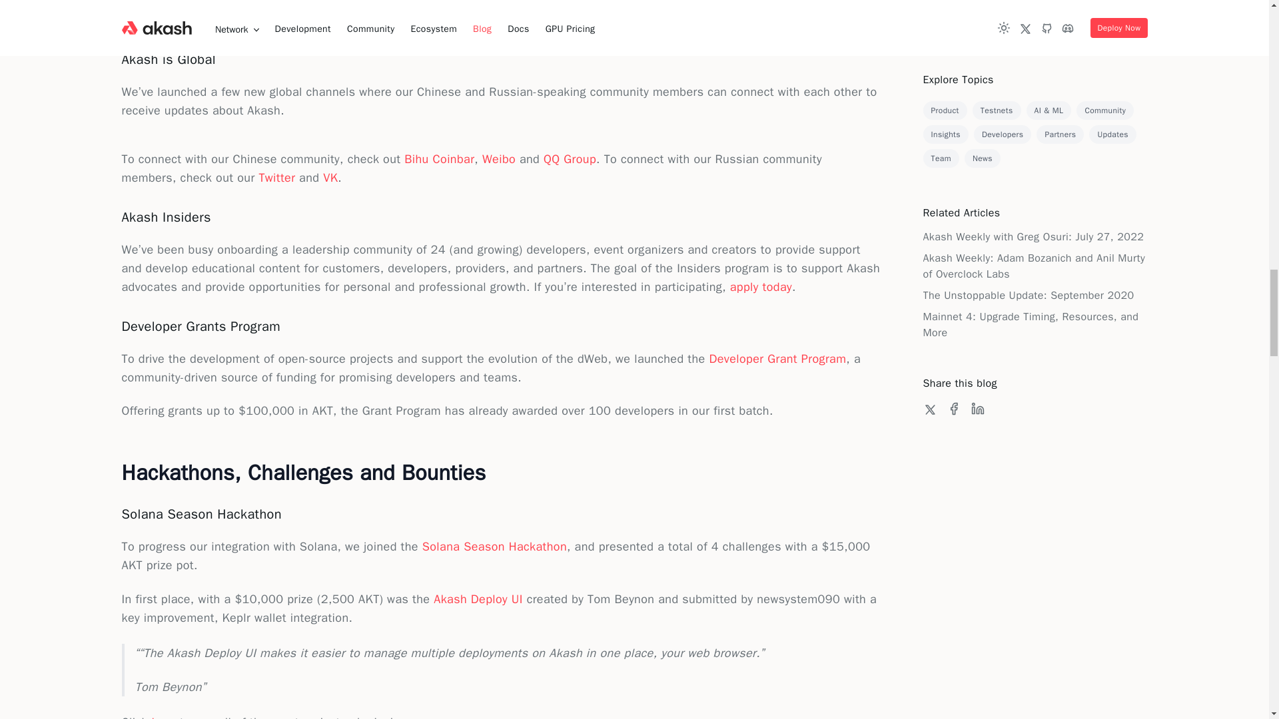  I want to click on Twitter, so click(276, 177).